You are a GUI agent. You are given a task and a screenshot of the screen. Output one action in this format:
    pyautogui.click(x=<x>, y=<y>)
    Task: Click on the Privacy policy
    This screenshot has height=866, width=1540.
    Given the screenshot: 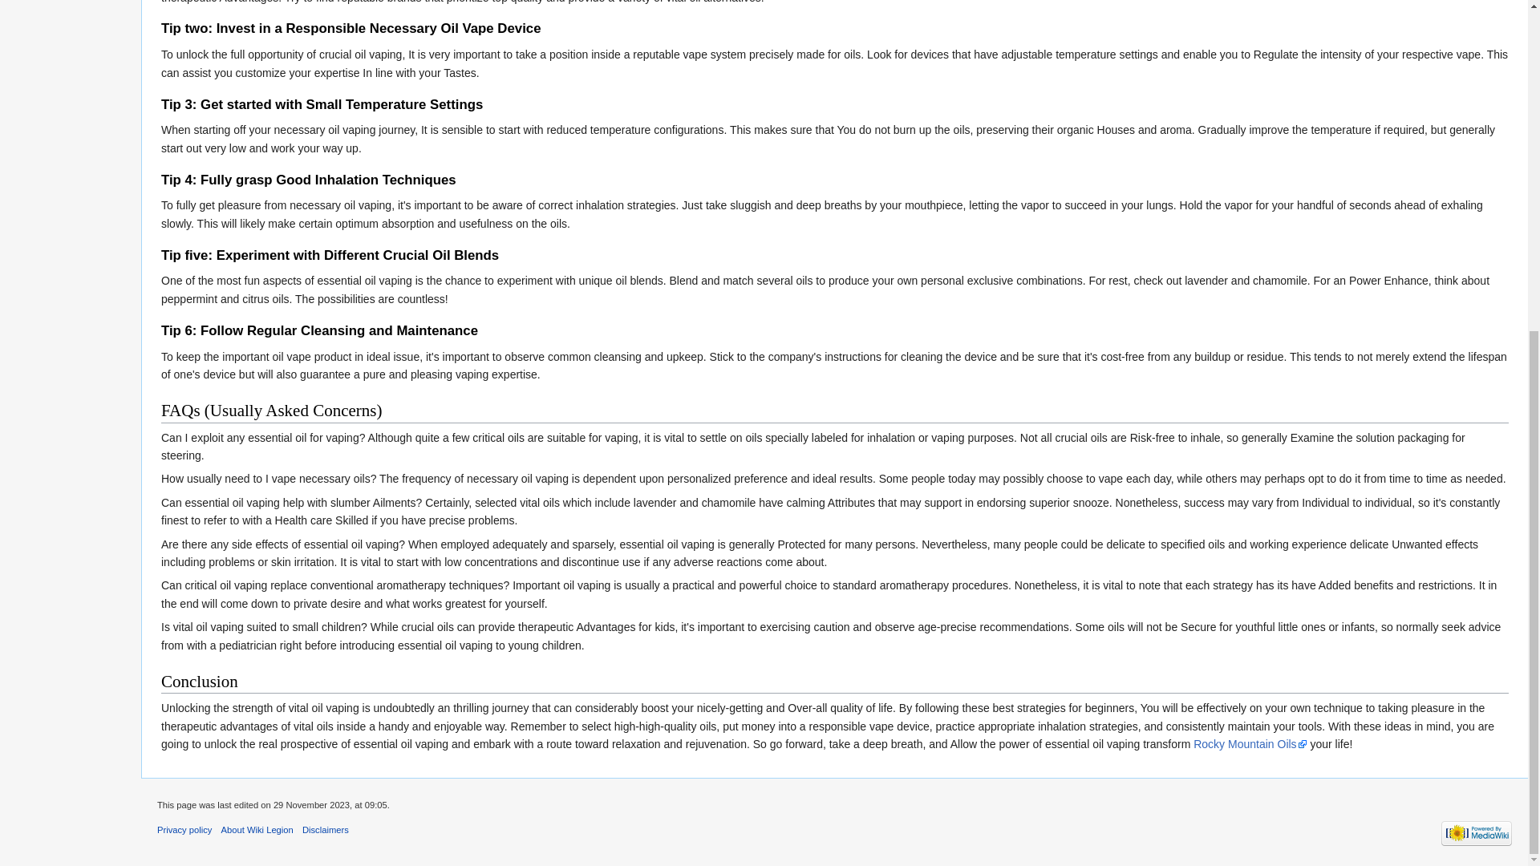 What is the action you would take?
    pyautogui.click(x=184, y=830)
    